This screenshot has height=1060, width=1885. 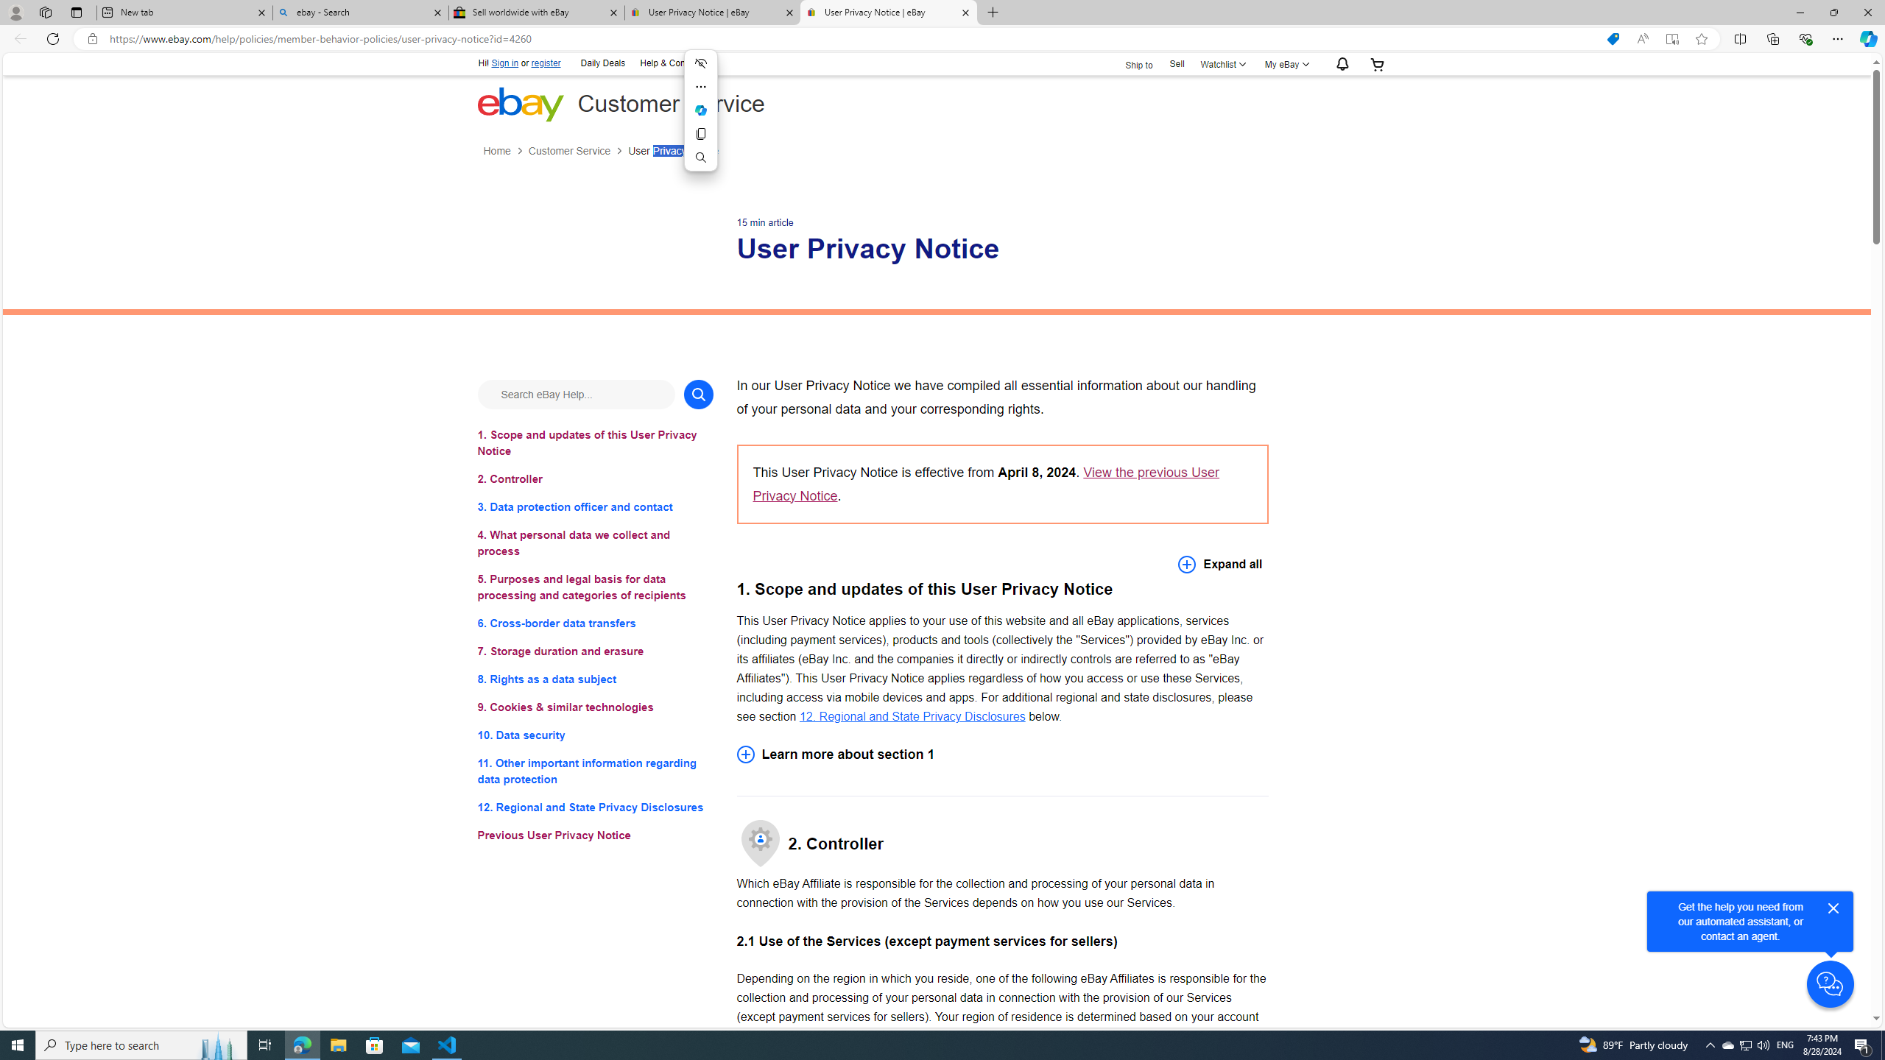 What do you see at coordinates (576, 394) in the screenshot?
I see `Search eBay Help...` at bounding box center [576, 394].